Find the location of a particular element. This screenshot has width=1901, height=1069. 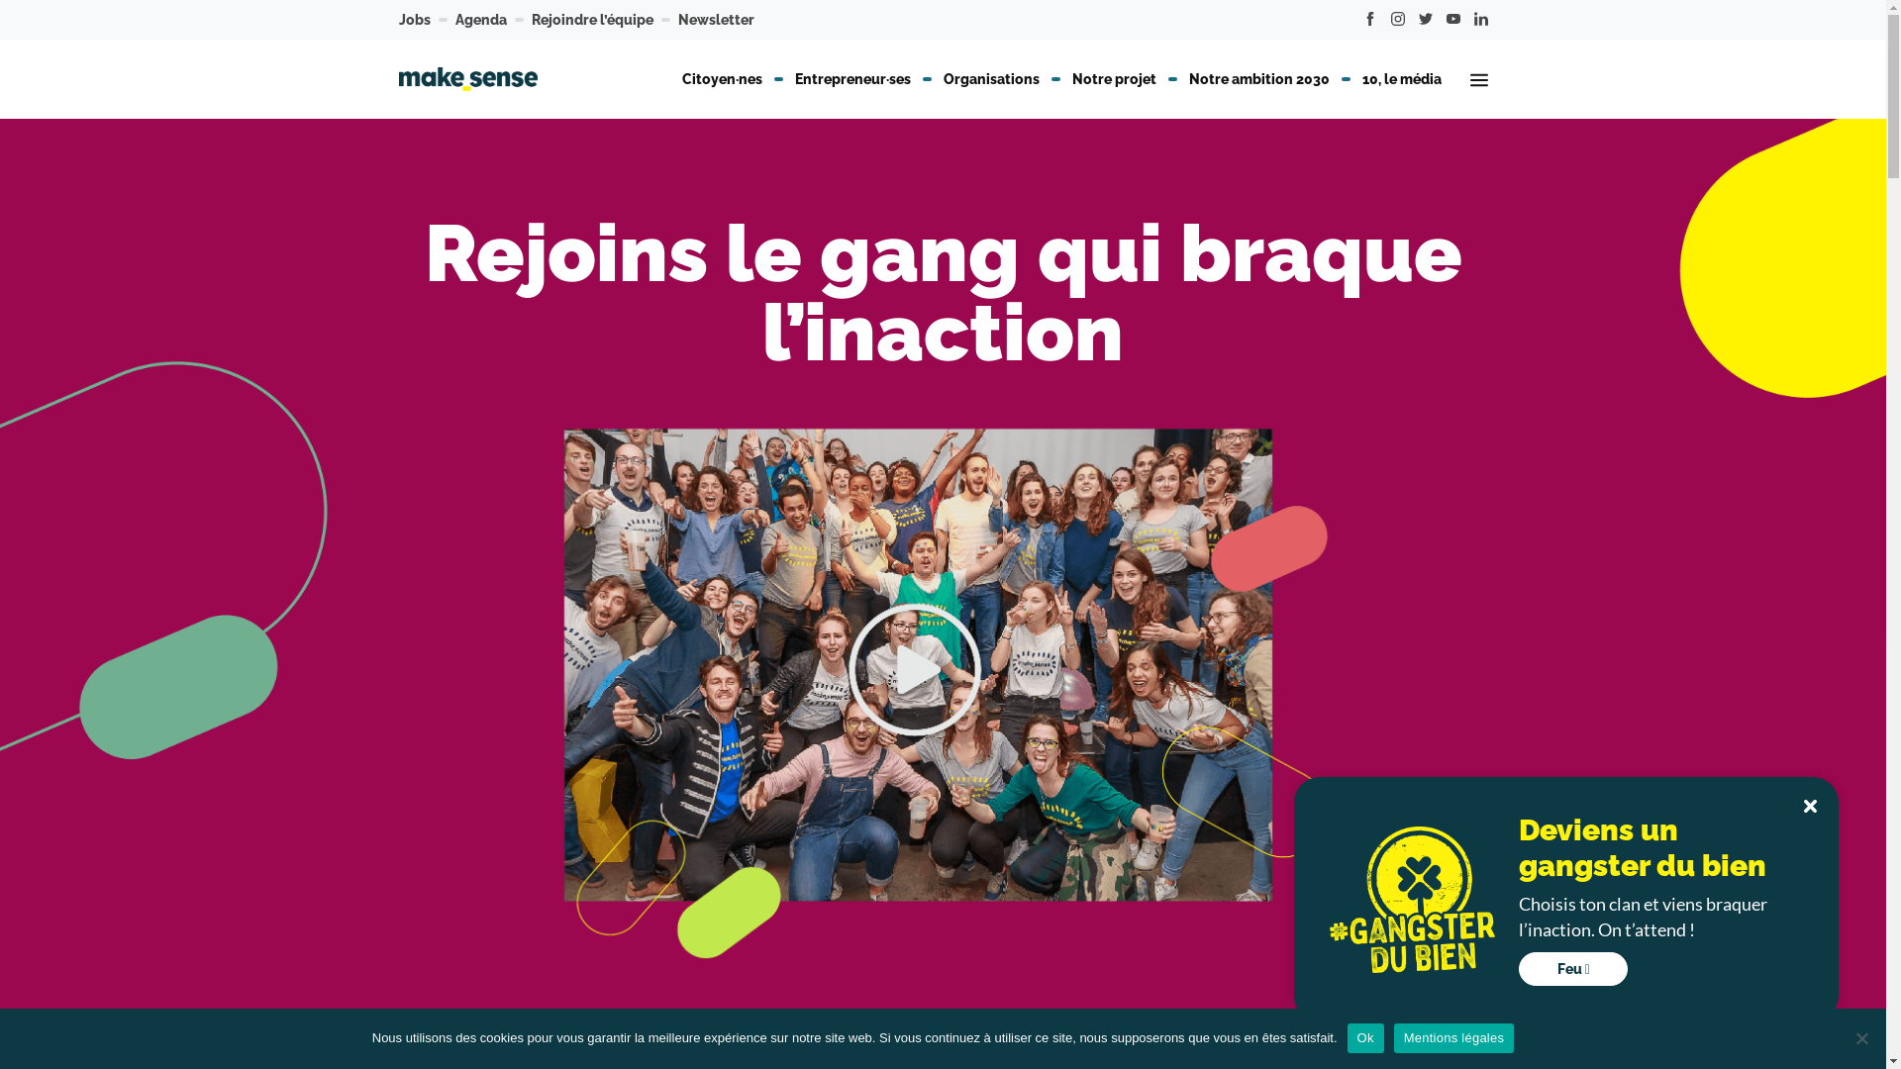

Ouvrir is located at coordinates (1479, 79).